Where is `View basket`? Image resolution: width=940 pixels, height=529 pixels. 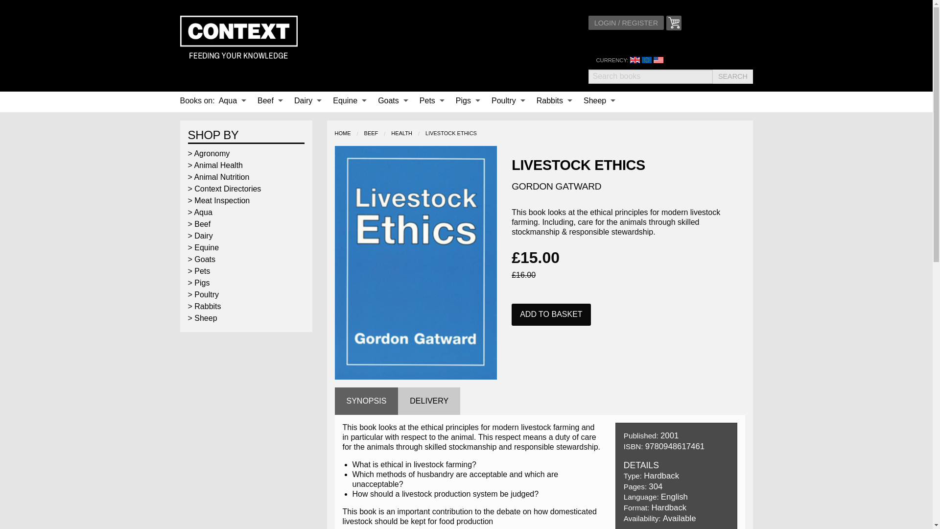 View basket is located at coordinates (674, 23).